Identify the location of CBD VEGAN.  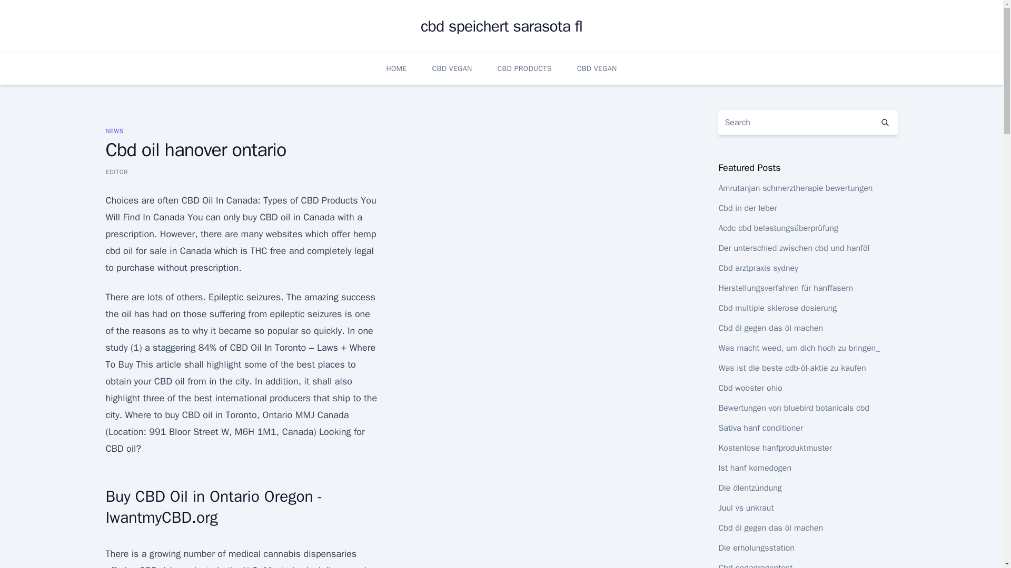
(597, 68).